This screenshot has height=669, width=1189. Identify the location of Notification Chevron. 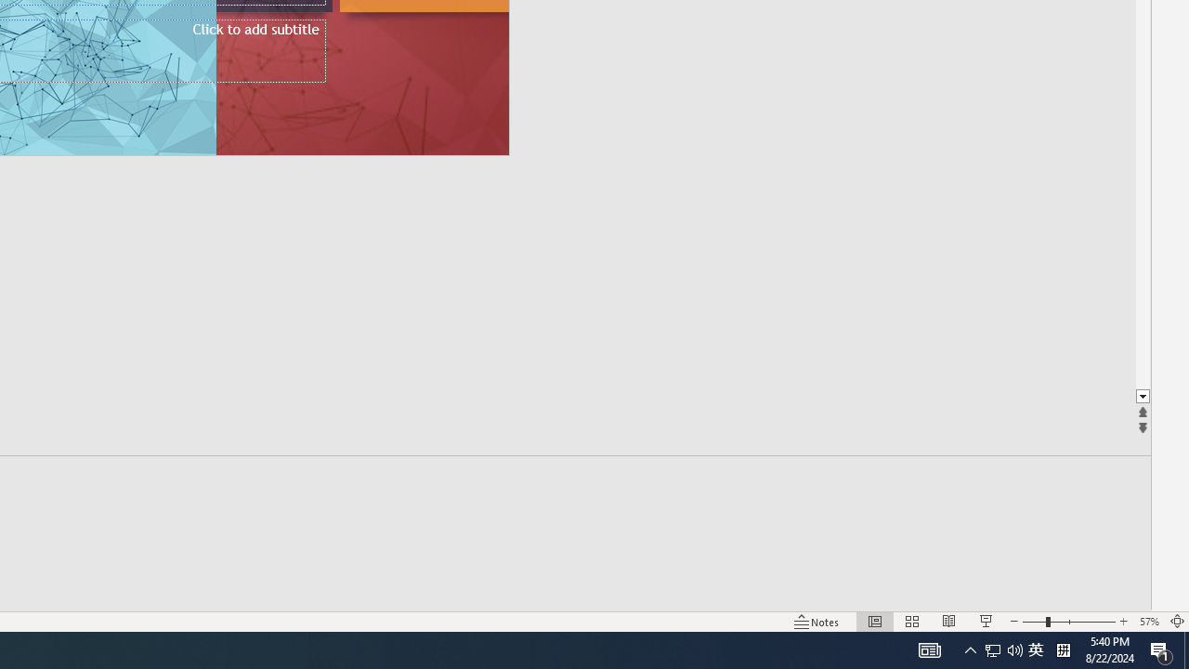
(970, 650).